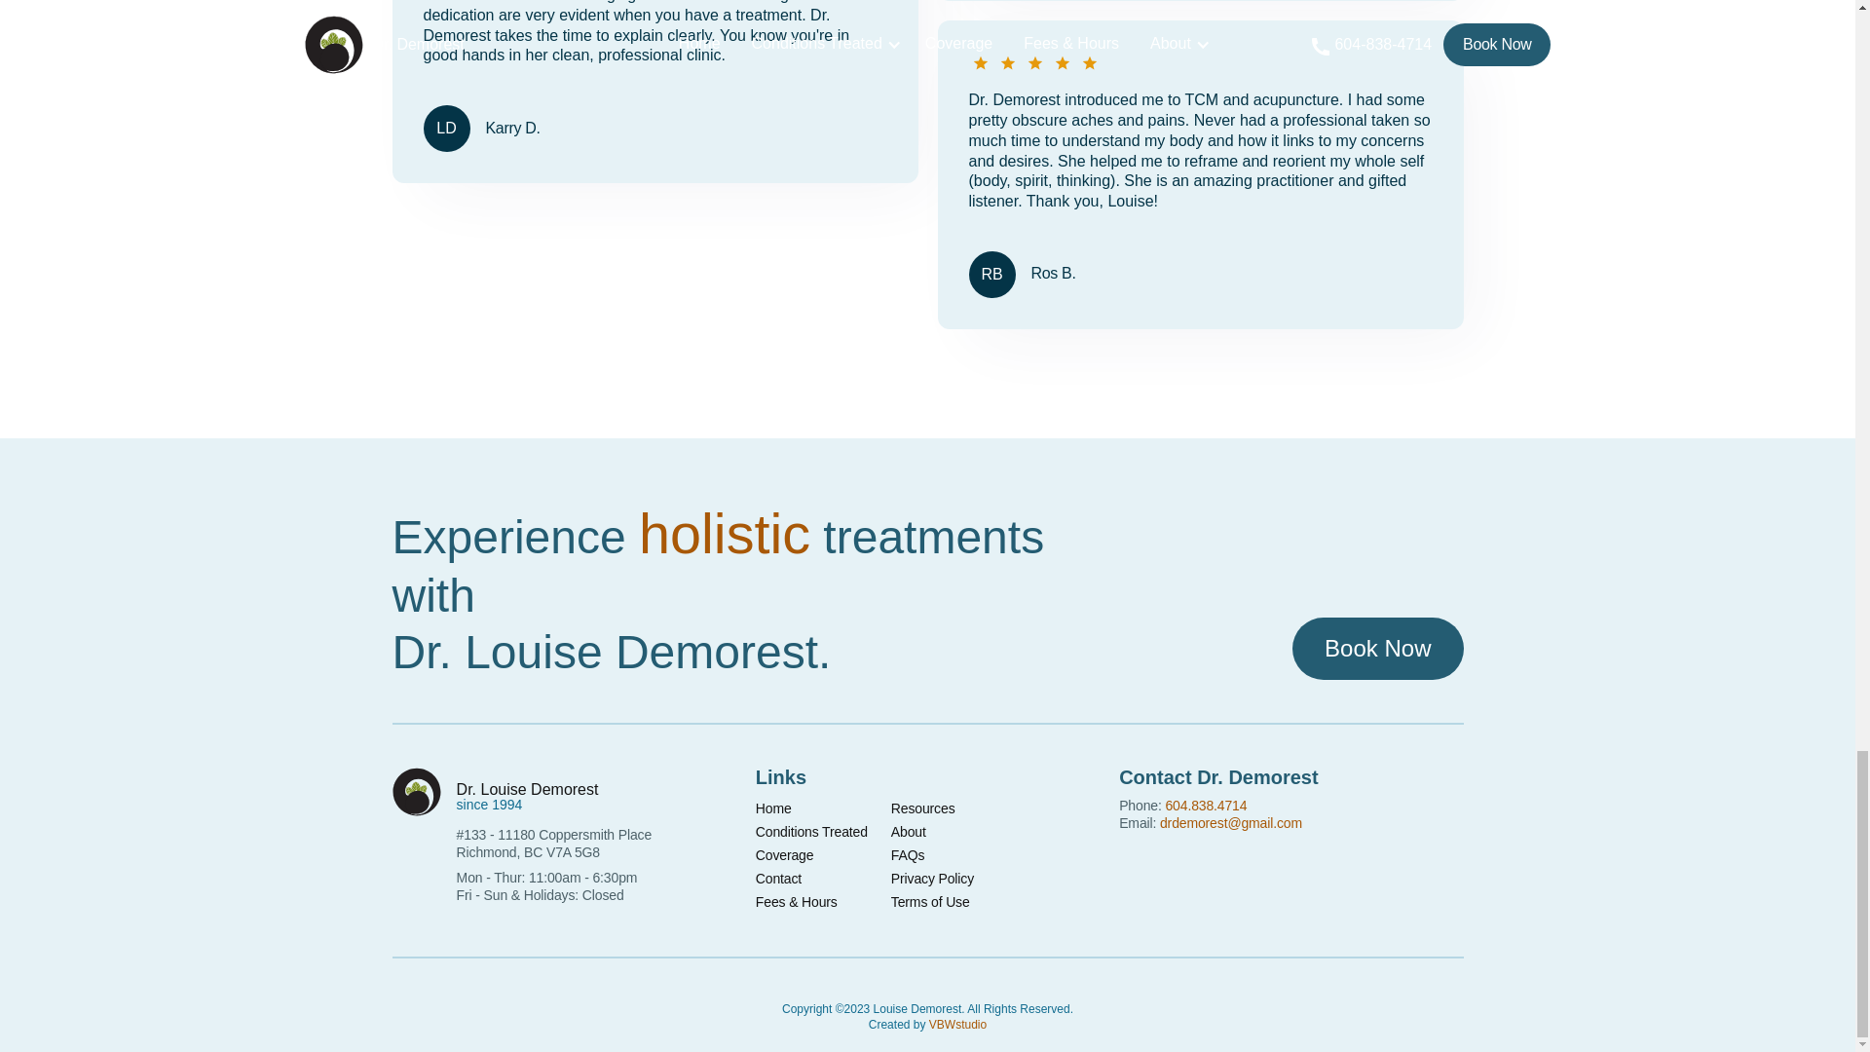 The image size is (1870, 1052). I want to click on Coverage, so click(784, 855).